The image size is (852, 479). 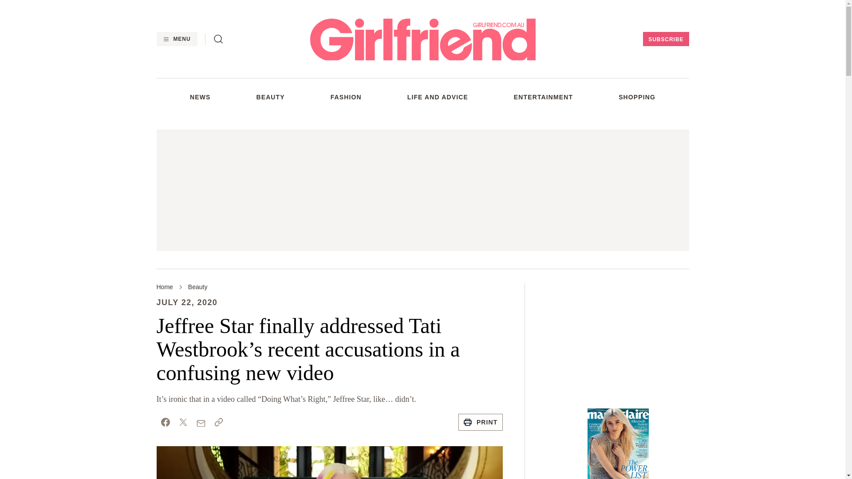 I want to click on NEWS, so click(x=200, y=97).